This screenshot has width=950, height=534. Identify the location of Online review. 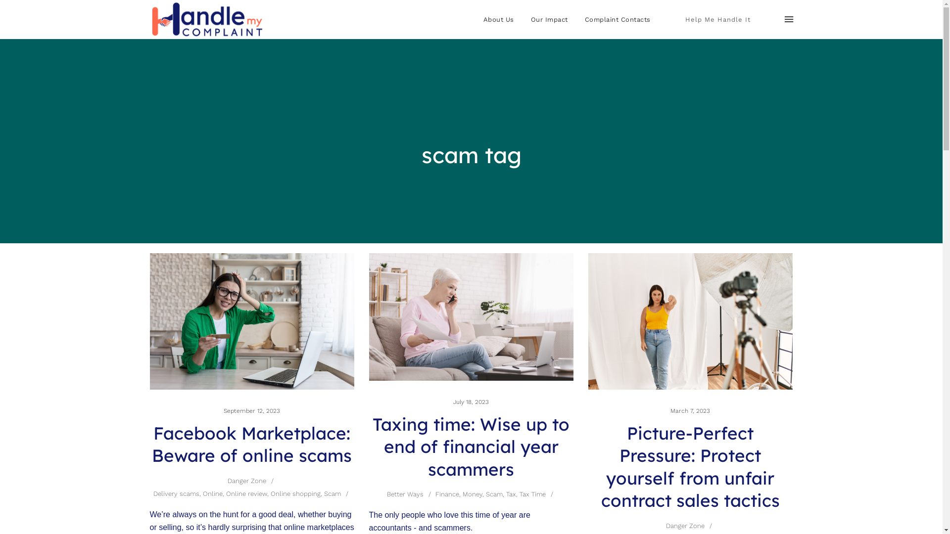
(246, 493).